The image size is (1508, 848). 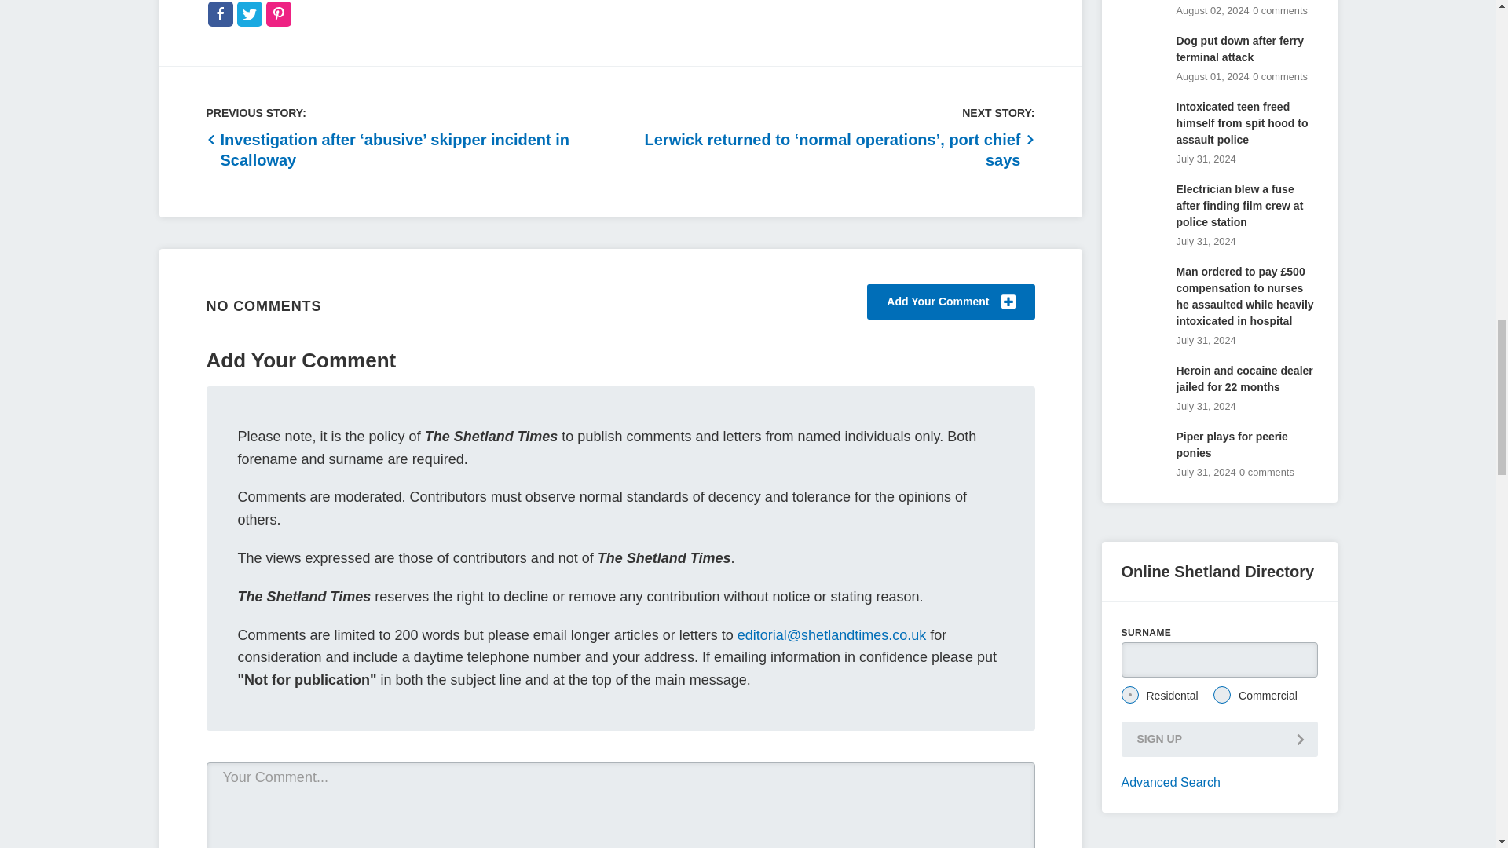 I want to click on Add Your Comment, so click(x=950, y=302).